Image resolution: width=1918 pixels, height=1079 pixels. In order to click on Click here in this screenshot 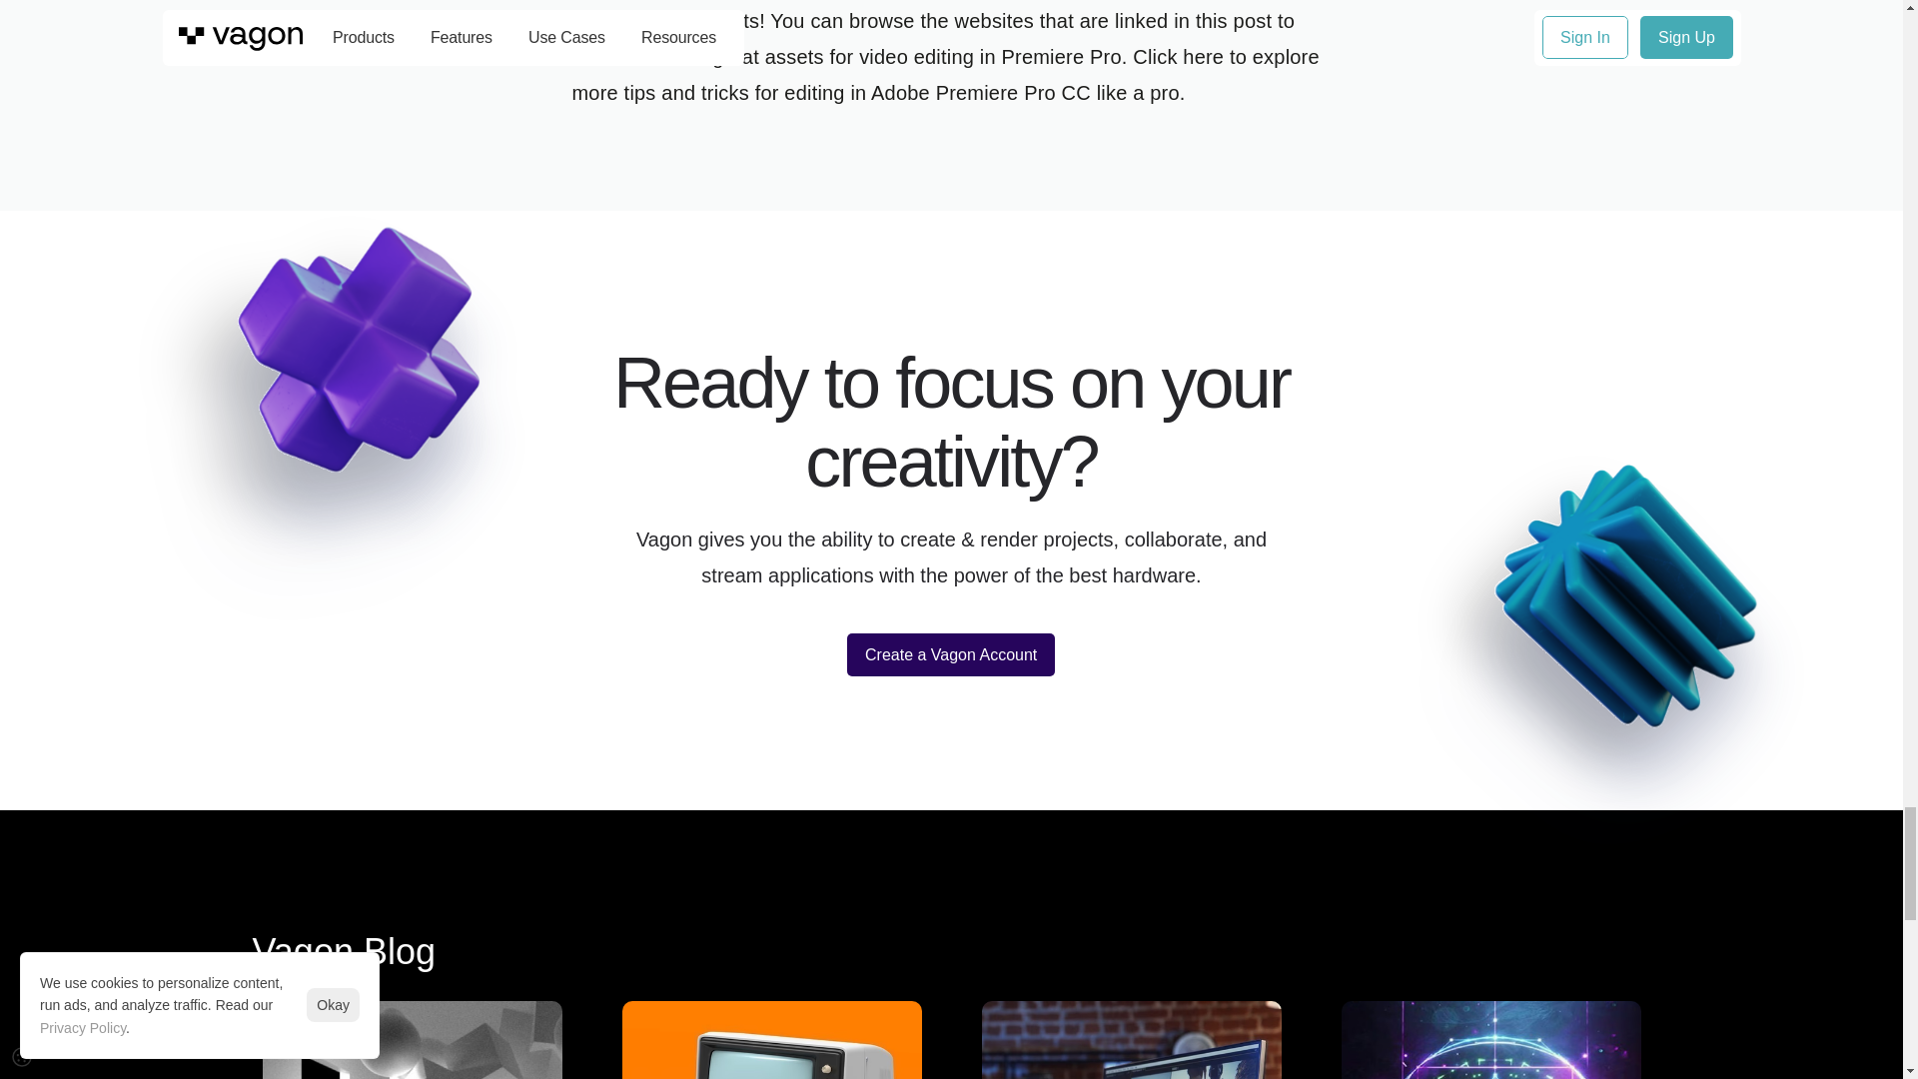, I will do `click(1490, 1035)`.